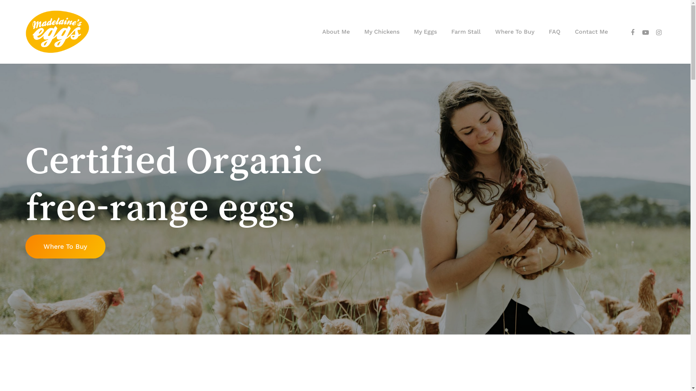 The height and width of the screenshot is (391, 696). I want to click on My Eggs, so click(426, 32).